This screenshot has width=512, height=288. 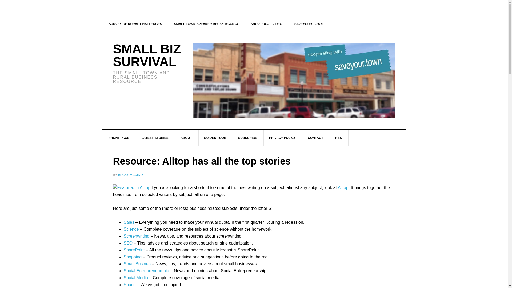 I want to click on BECKY MCCRAY, so click(x=131, y=175).